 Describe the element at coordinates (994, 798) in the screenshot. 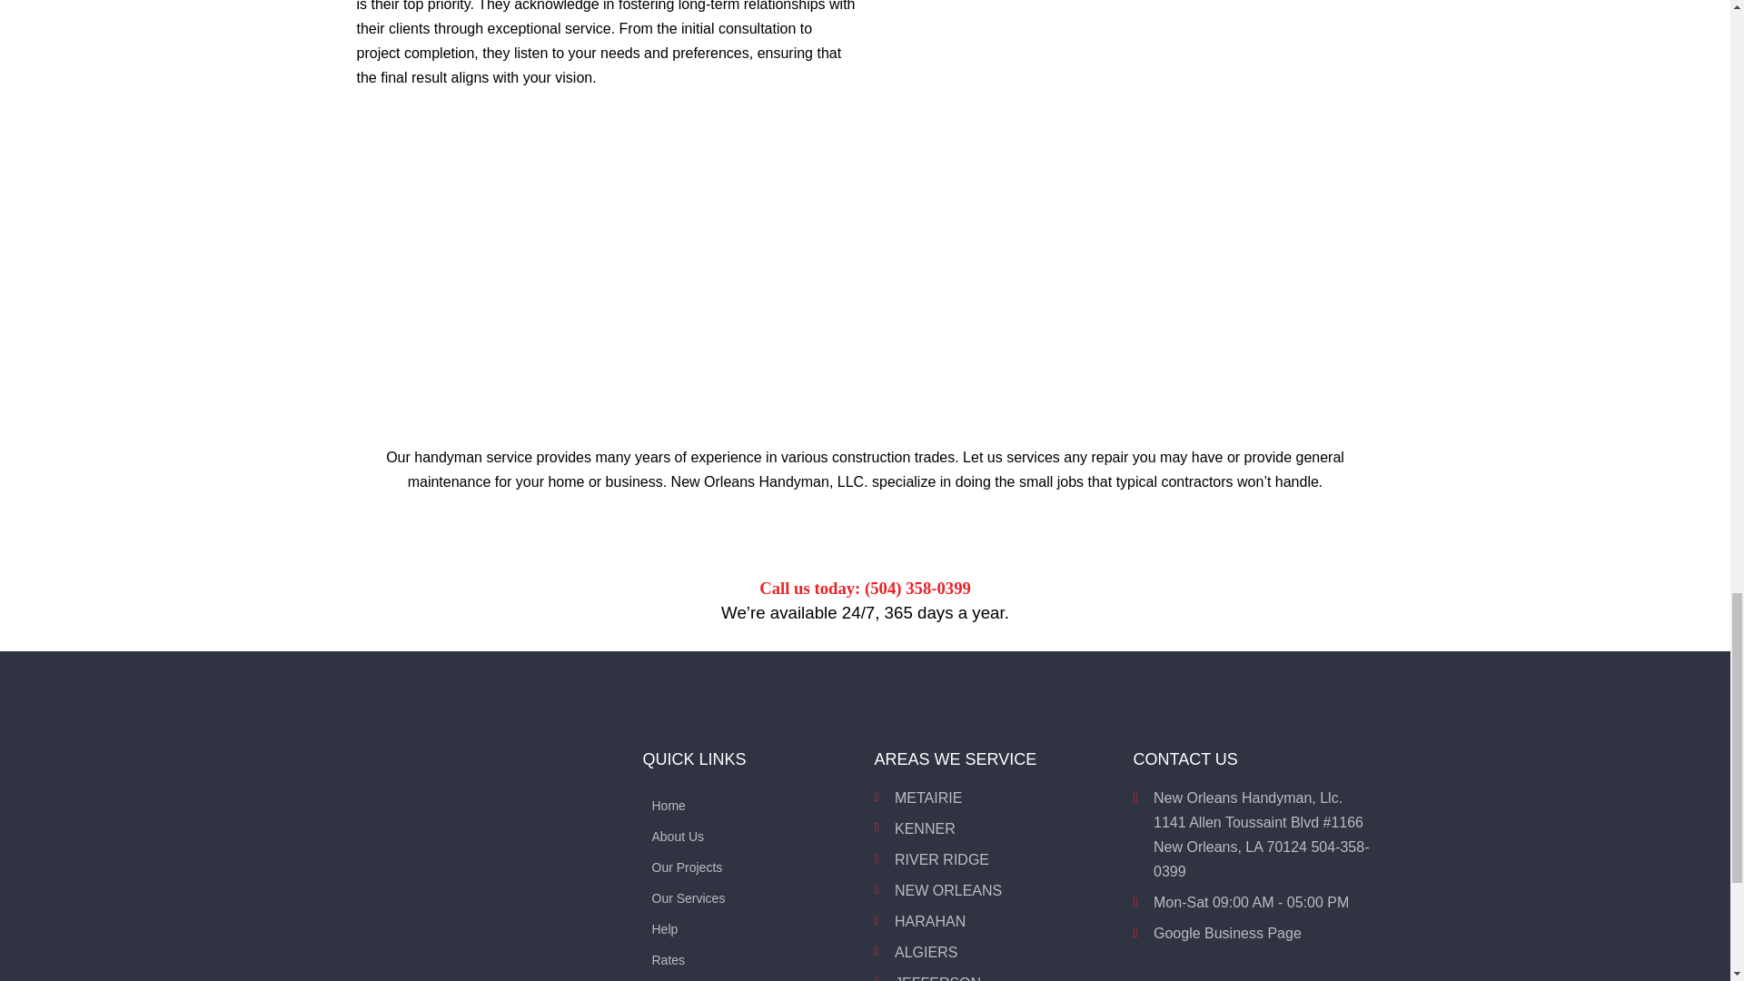

I see `METAIRIE` at that location.